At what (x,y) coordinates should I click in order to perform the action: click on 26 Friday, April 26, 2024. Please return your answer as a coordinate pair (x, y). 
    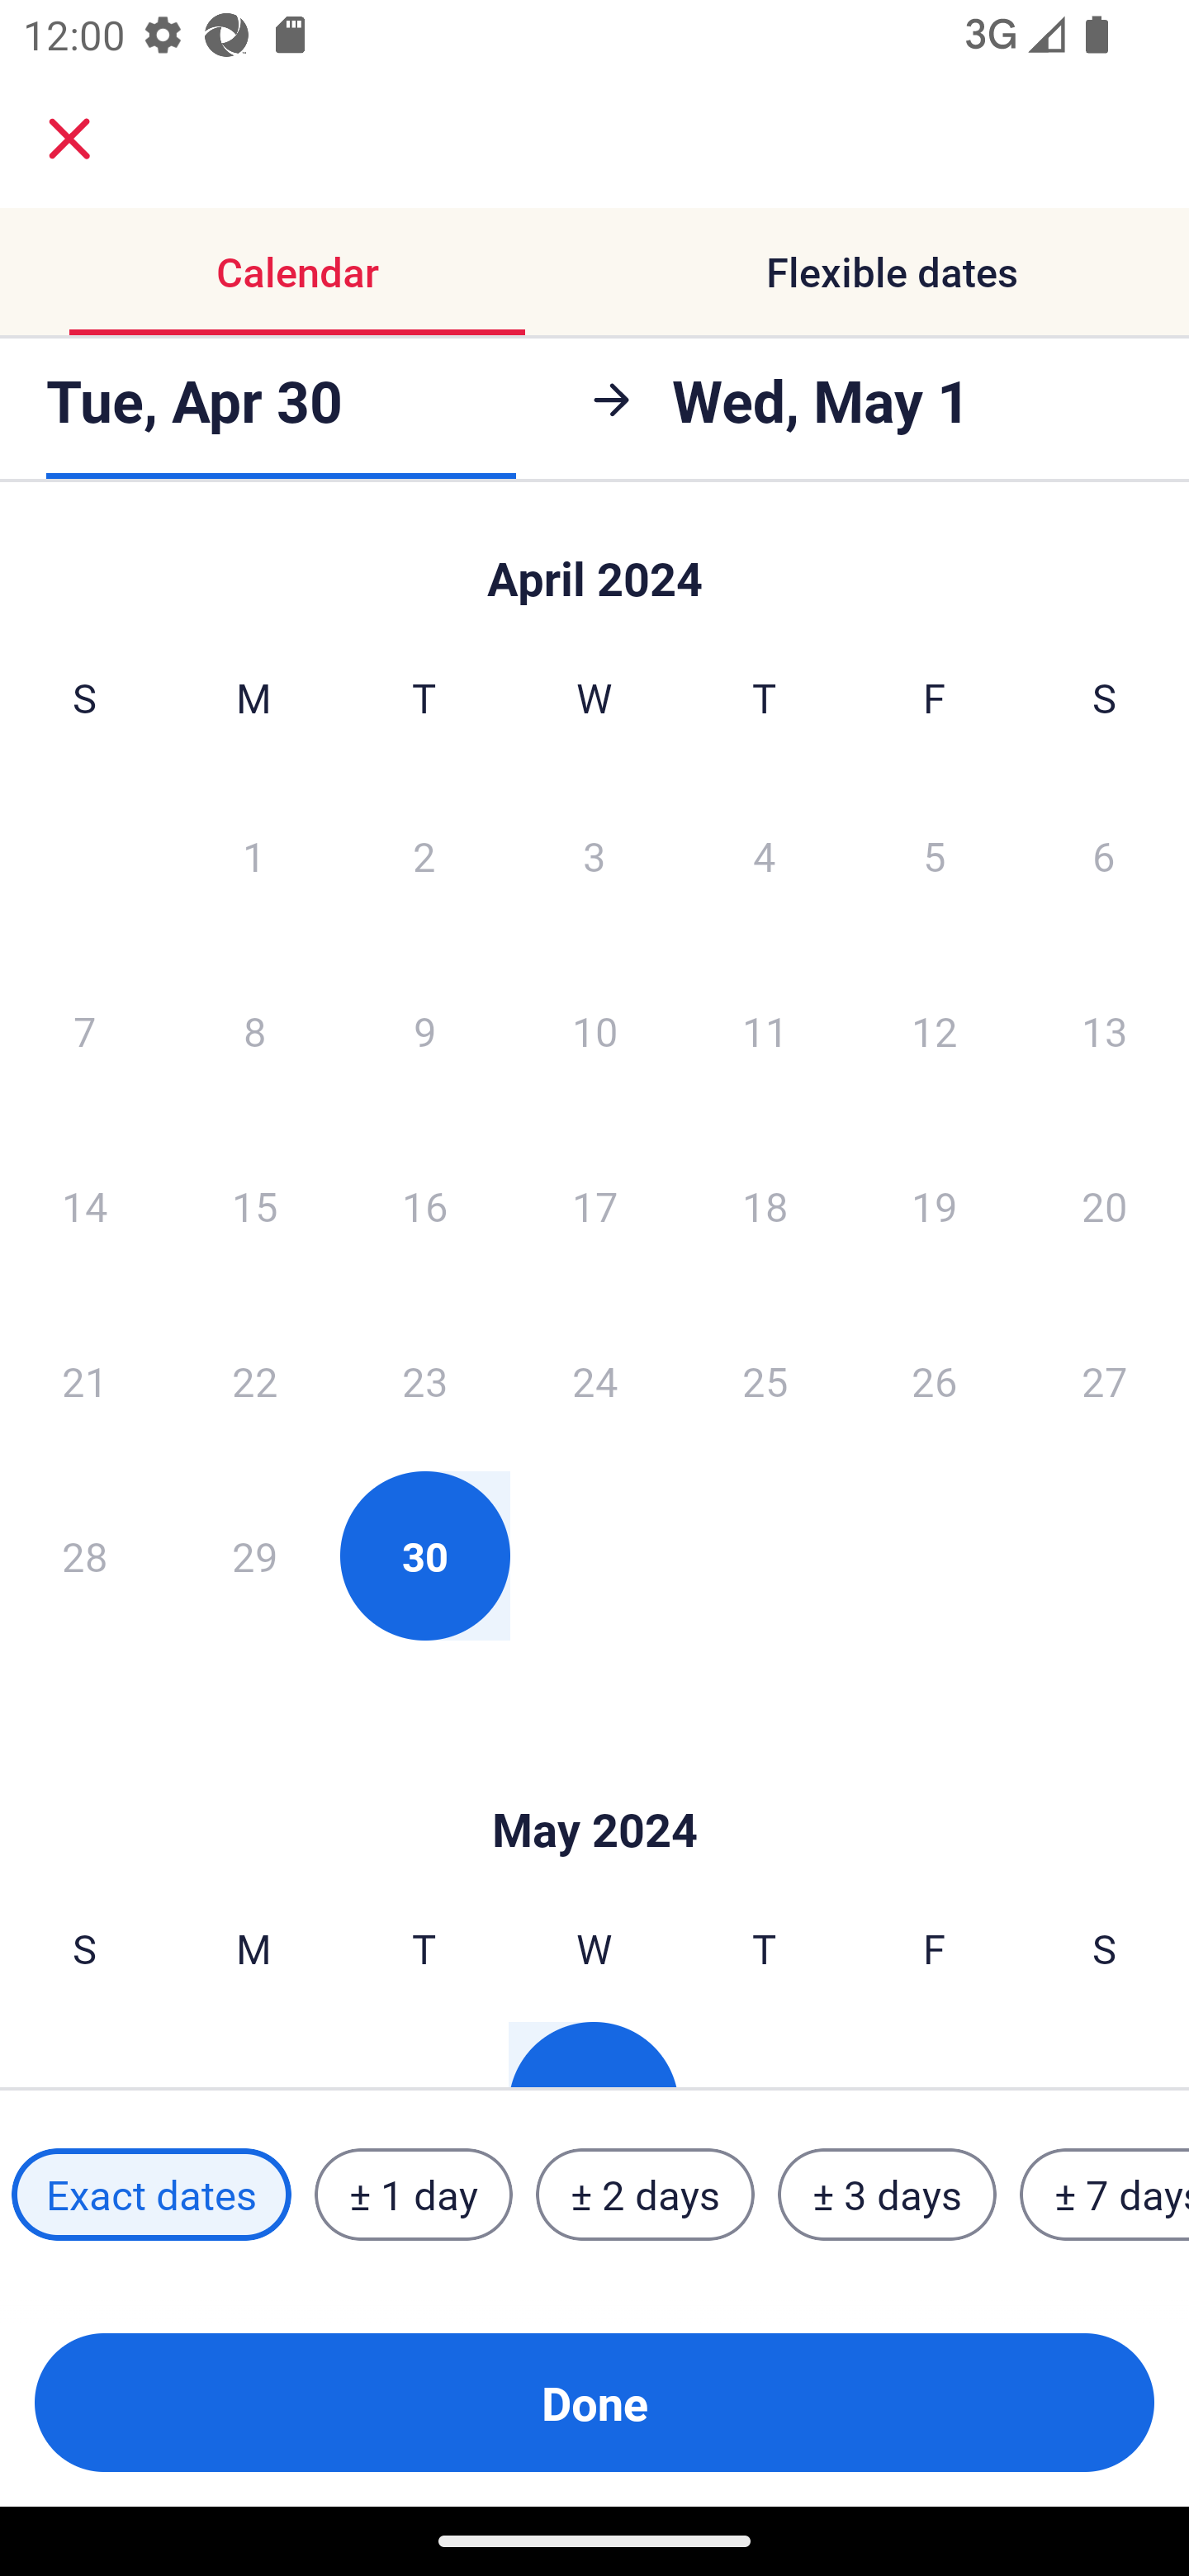
    Looking at the image, I should click on (935, 1380).